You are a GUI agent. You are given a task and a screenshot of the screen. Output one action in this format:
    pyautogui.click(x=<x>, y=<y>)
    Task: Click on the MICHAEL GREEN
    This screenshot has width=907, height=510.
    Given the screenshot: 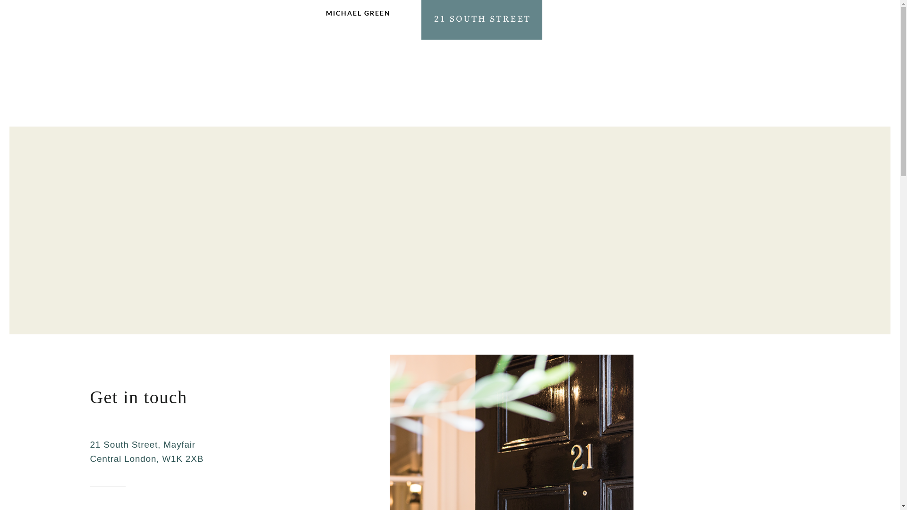 What is the action you would take?
    pyautogui.click(x=358, y=18)
    